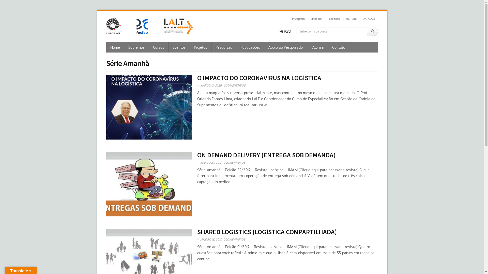 The image size is (488, 274). I want to click on Apoio ao Pesquisador, so click(286, 47).